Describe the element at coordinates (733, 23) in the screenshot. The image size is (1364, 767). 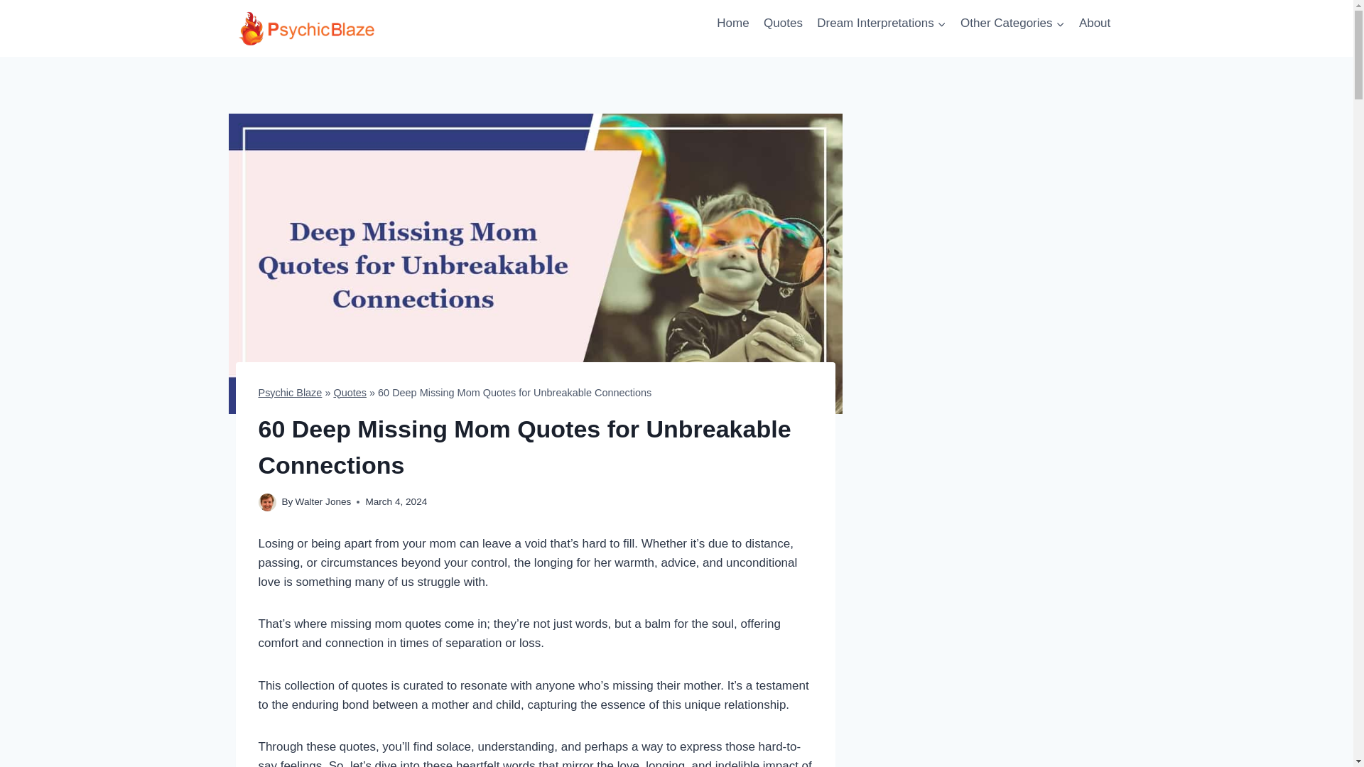
I see `Home` at that location.